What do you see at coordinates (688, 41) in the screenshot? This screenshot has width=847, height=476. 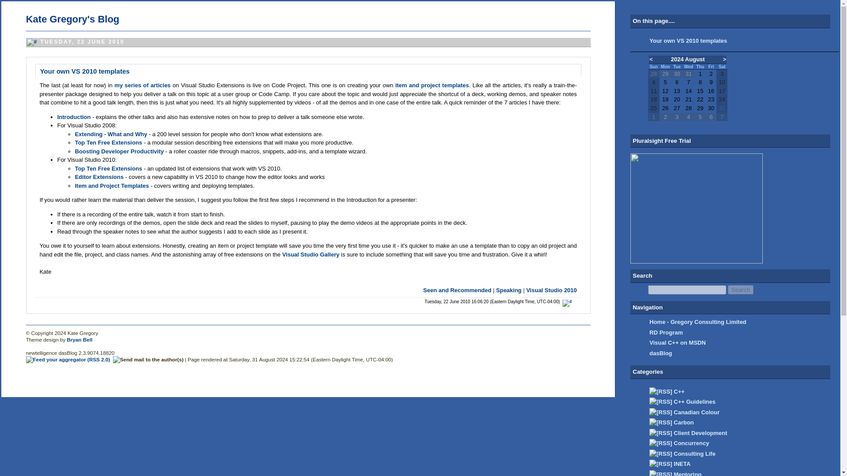 I see `Your own VS 2010 templates` at bounding box center [688, 41].